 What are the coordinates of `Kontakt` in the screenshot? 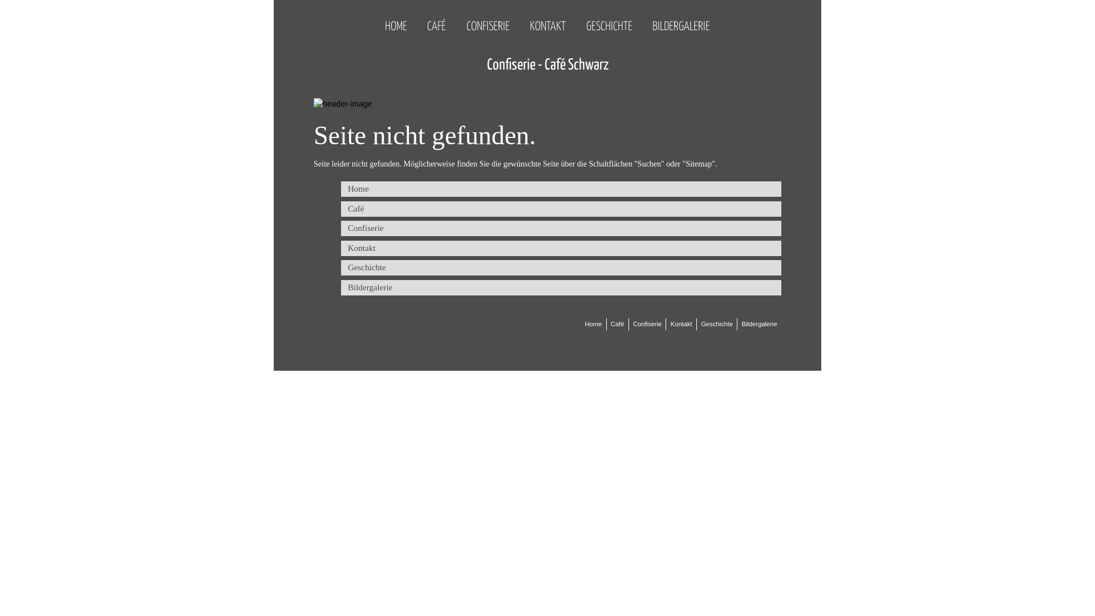 It's located at (682, 324).